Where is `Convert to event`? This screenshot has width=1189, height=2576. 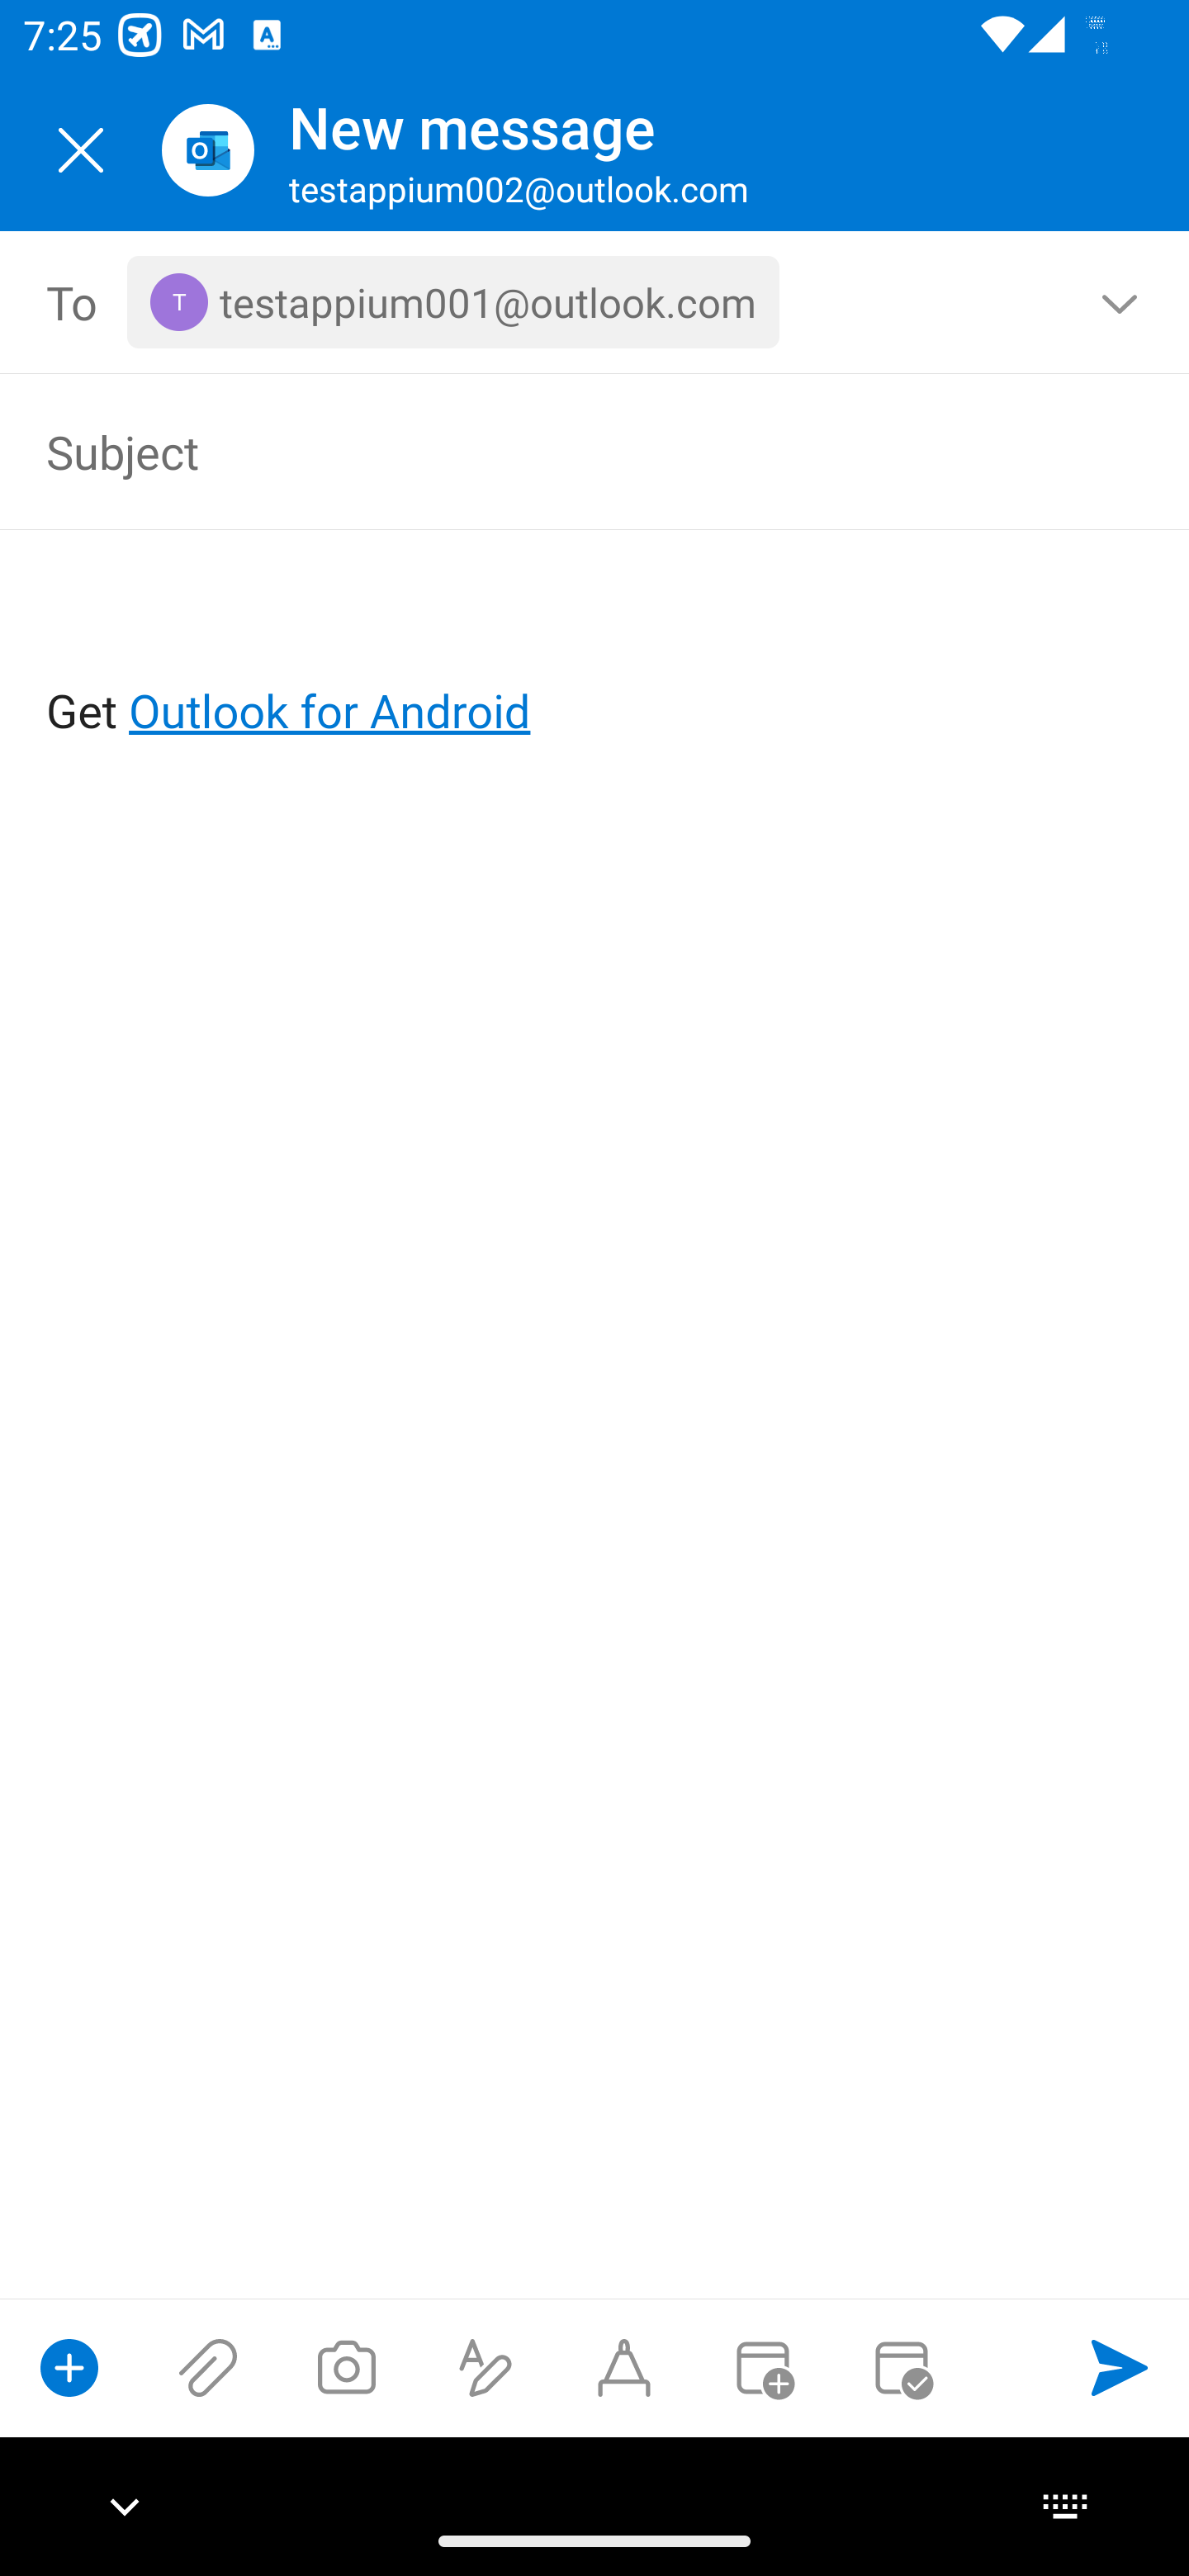 Convert to event is located at coordinates (762, 2367).